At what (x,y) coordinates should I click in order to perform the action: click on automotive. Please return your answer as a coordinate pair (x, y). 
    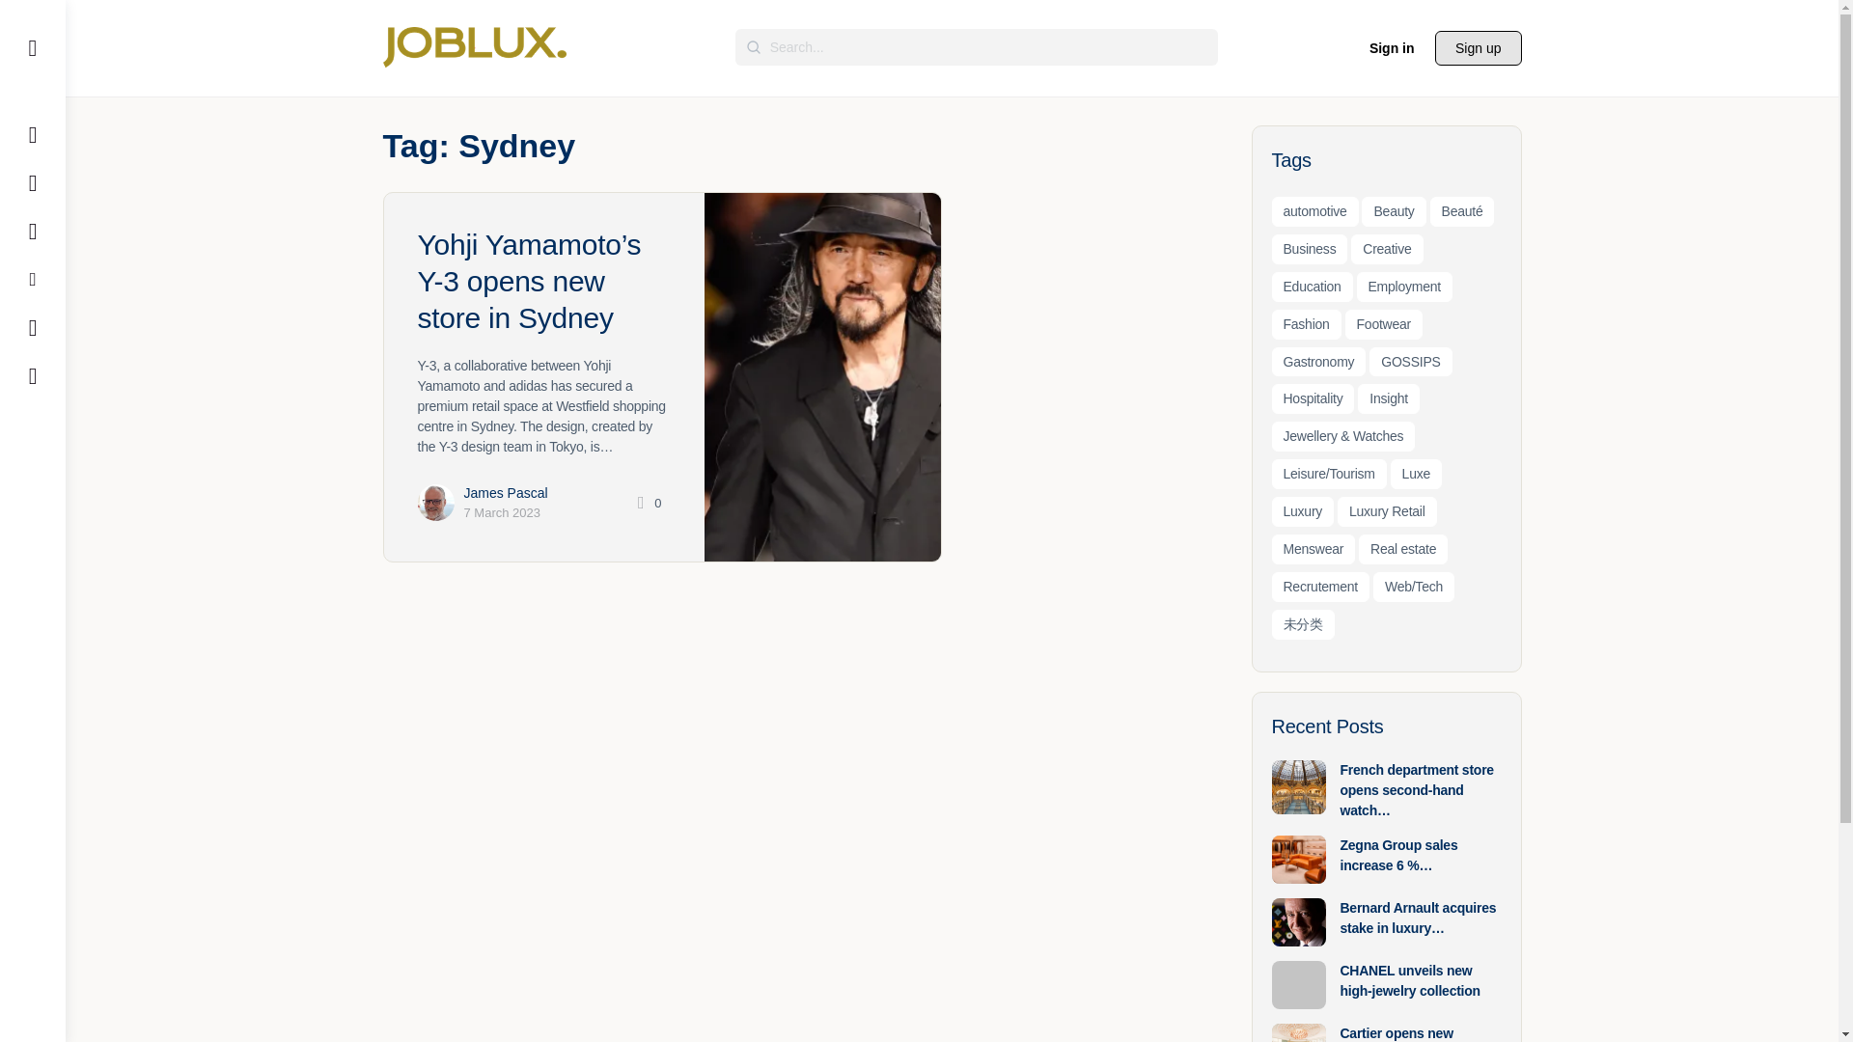
    Looking at the image, I should click on (1314, 212).